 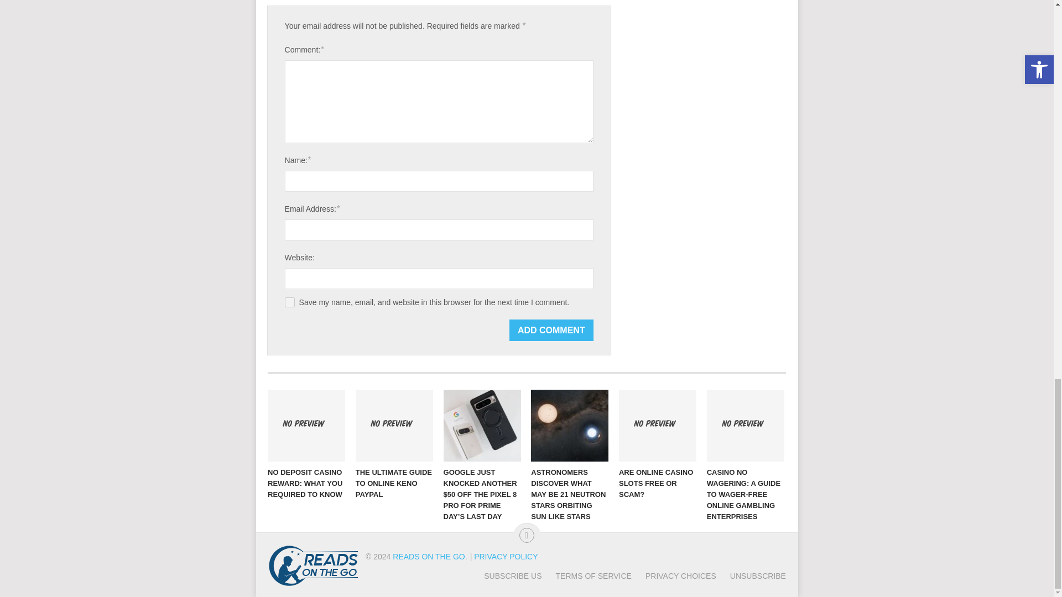 I want to click on No Deposit Casino Reward: What You Required to Know, so click(x=306, y=426).